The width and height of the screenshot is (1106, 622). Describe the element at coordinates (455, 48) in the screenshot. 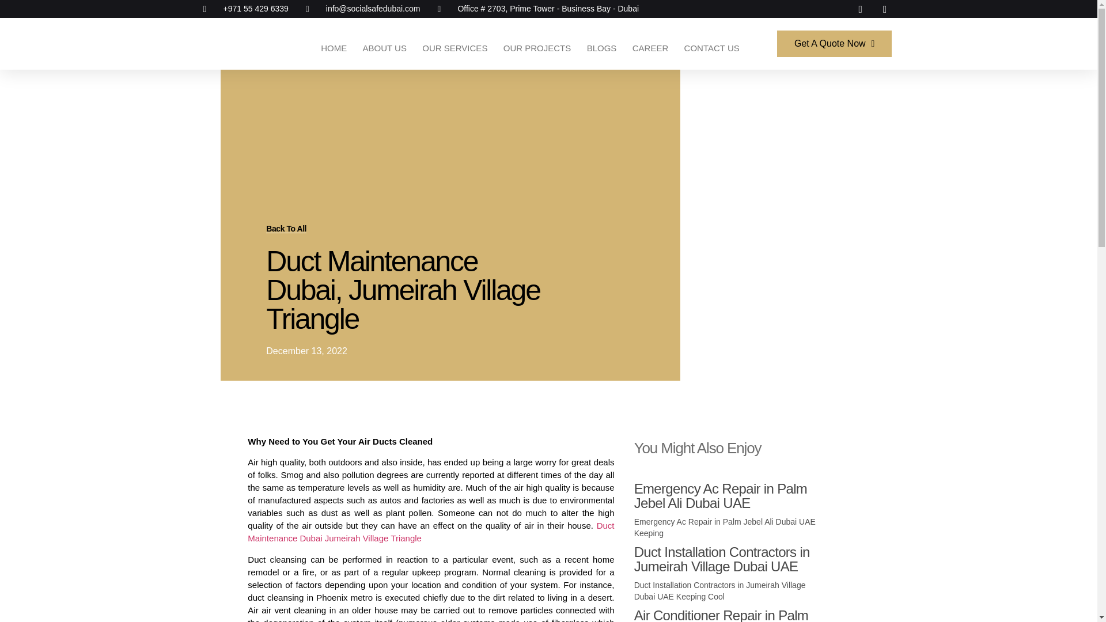

I see `OUR SERVICES` at that location.